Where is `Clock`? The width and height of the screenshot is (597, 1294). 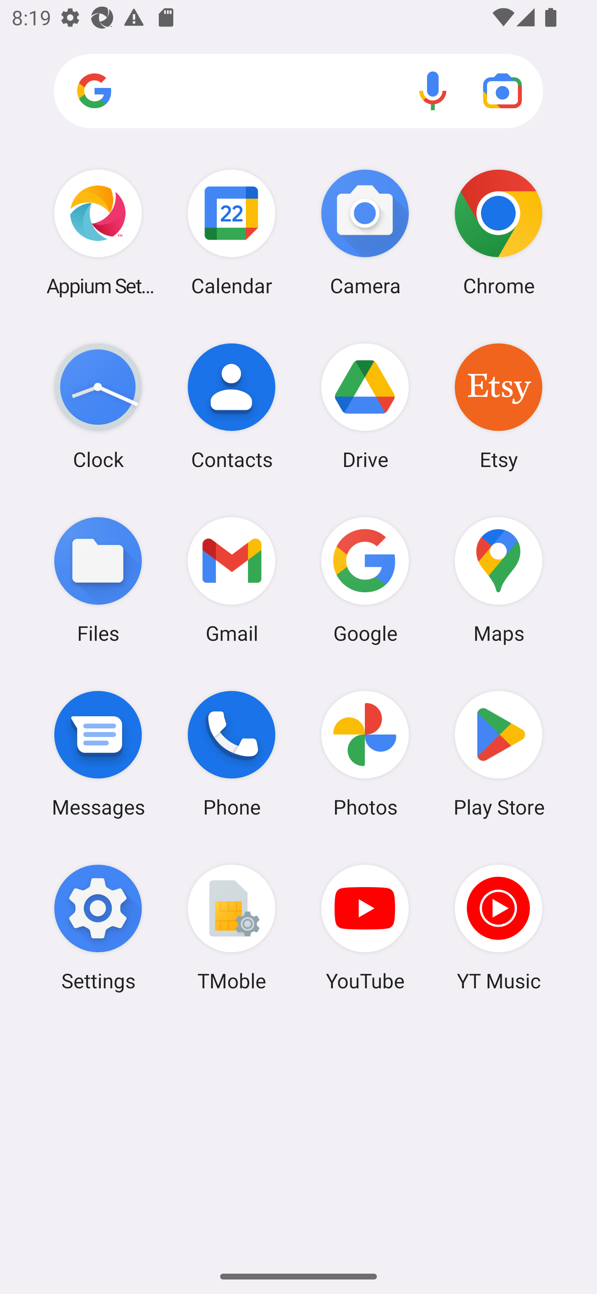
Clock is located at coordinates (98, 406).